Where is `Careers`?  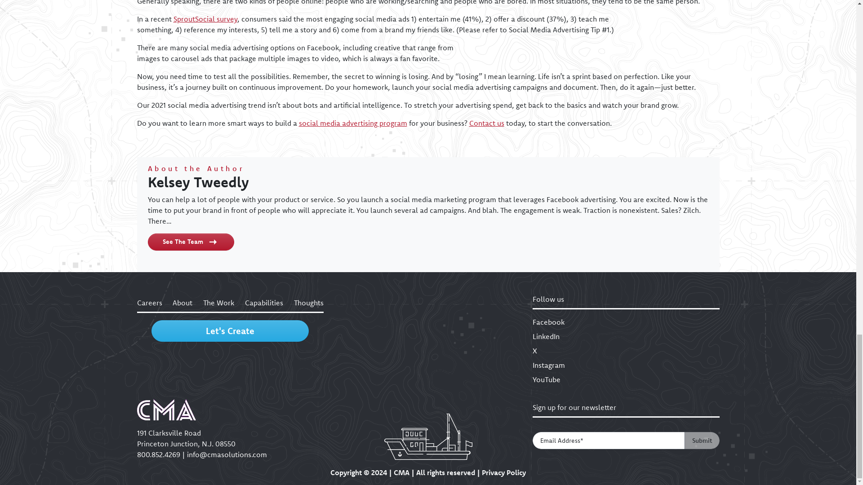
Careers is located at coordinates (149, 303).